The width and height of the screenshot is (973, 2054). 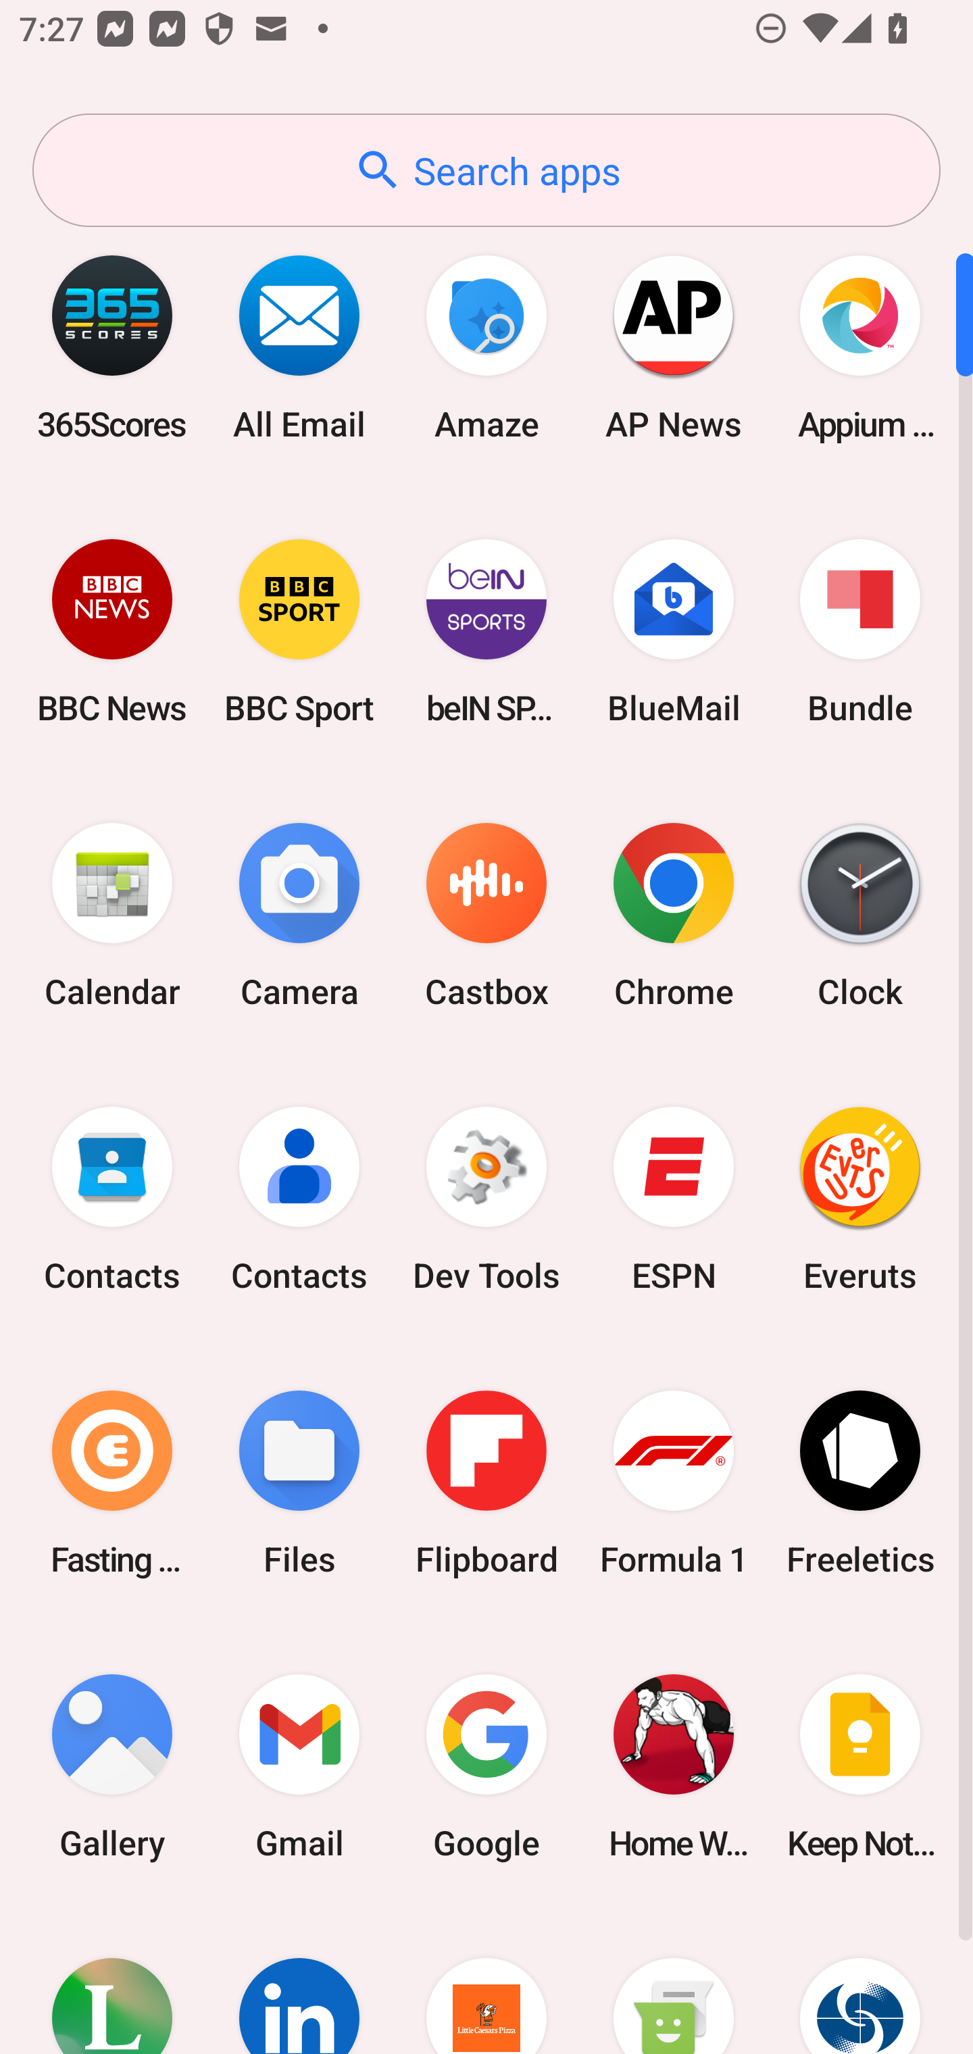 I want to click on Gmail, so click(x=299, y=1766).